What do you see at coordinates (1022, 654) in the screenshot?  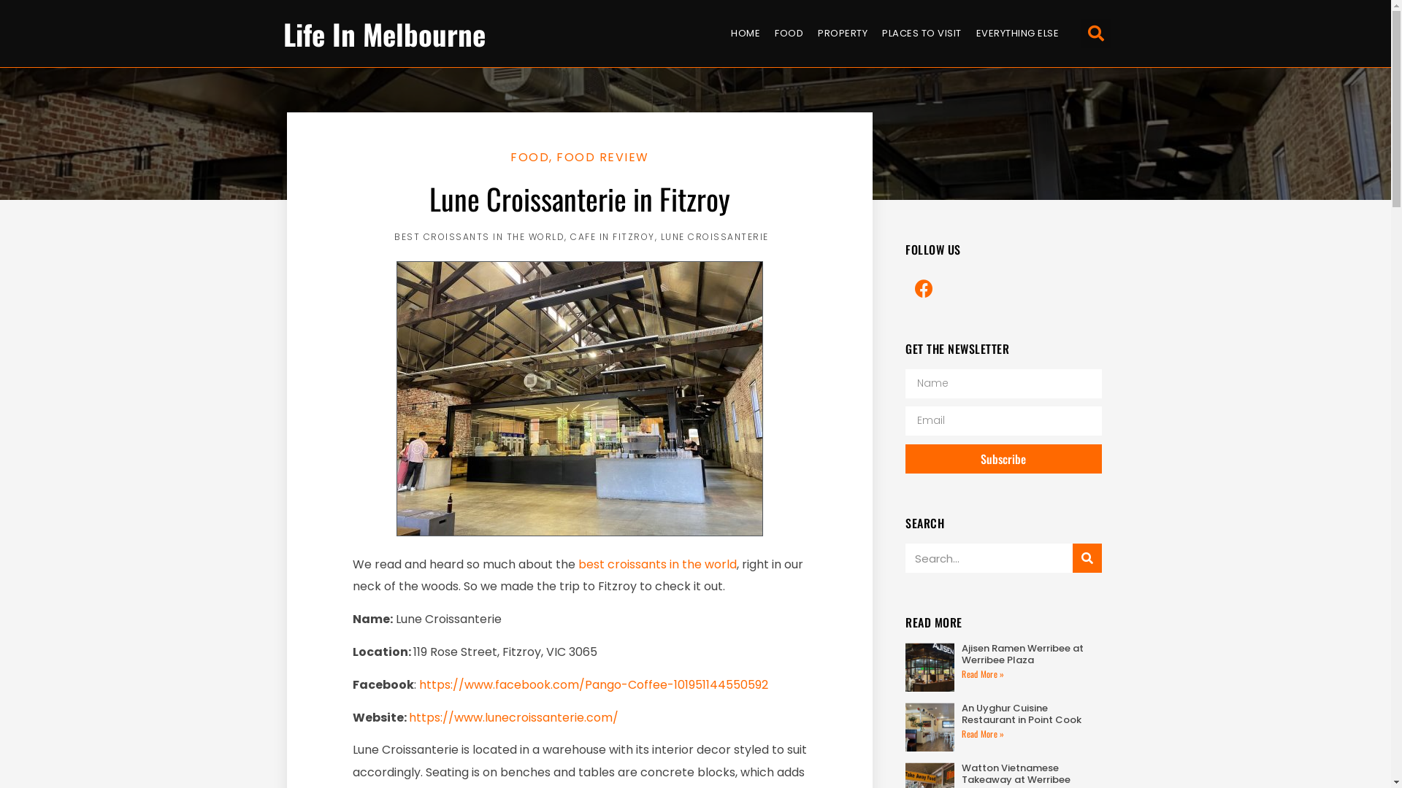 I see `Ajisen Ramen Werribee at Werribee Plaza` at bounding box center [1022, 654].